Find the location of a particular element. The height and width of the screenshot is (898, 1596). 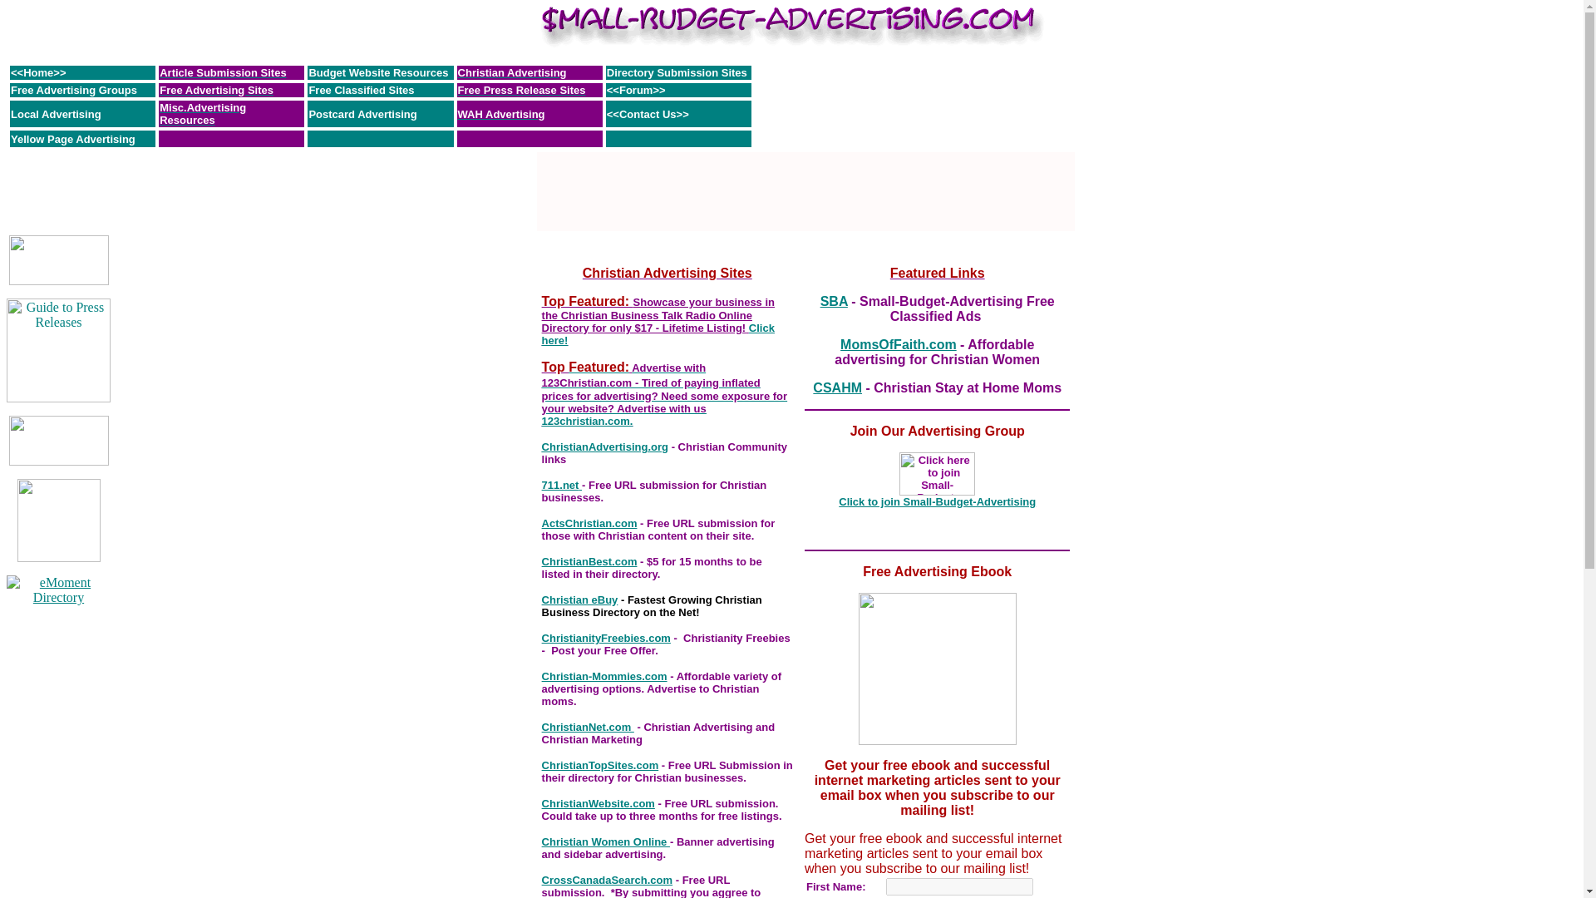

Local Advertising is located at coordinates (57, 113).